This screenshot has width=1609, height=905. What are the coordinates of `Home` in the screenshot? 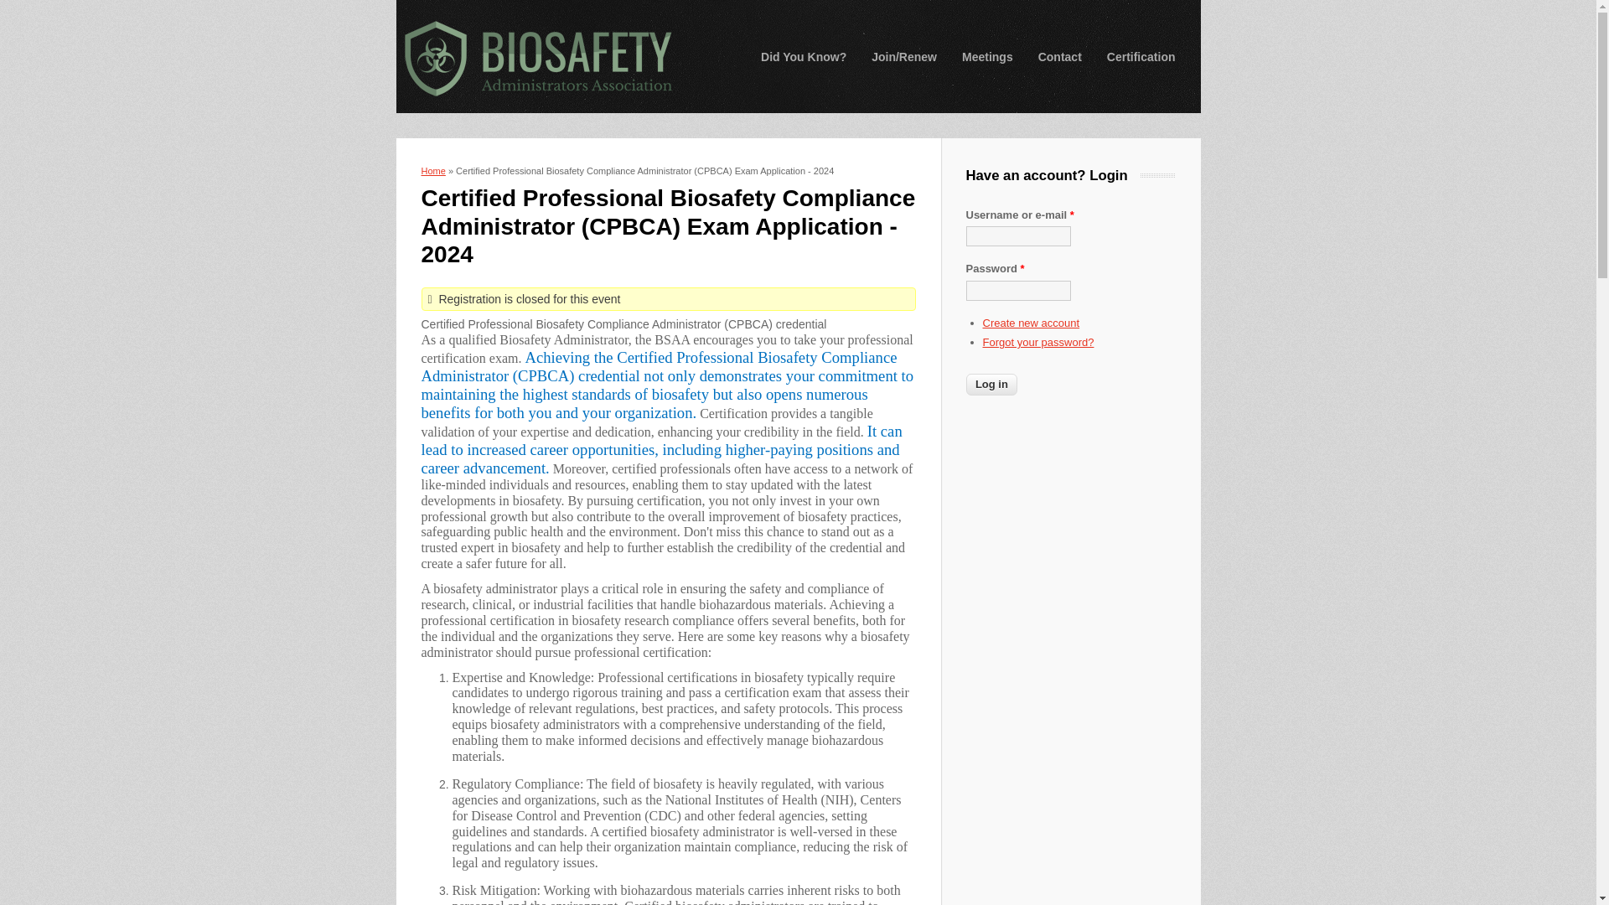 It's located at (432, 170).